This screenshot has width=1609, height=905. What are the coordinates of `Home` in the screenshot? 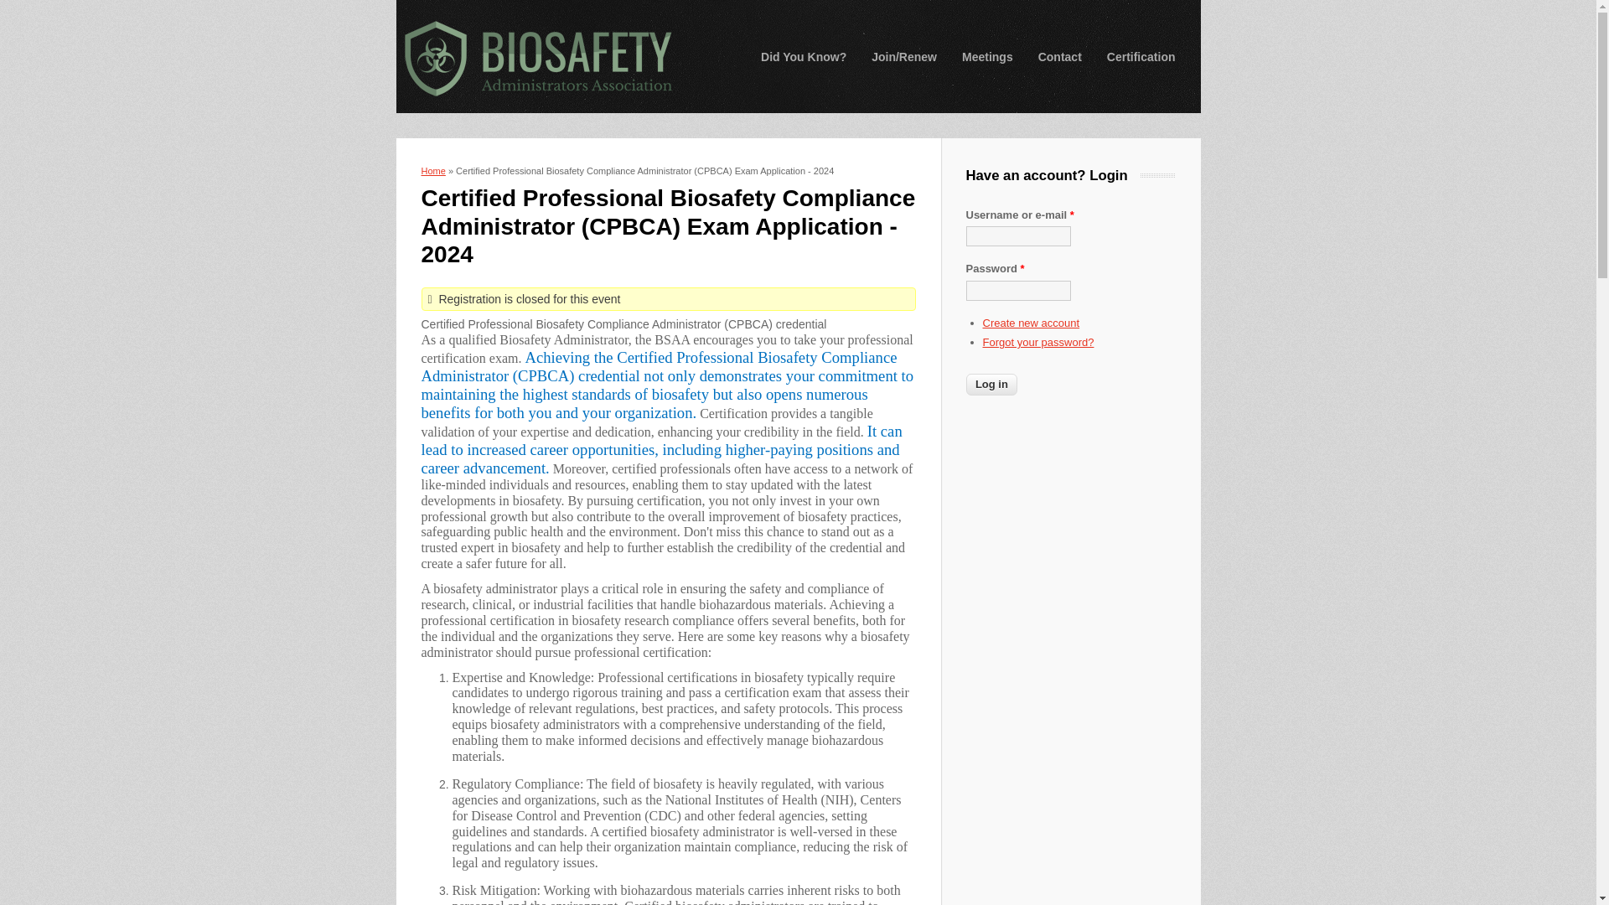 It's located at (432, 170).